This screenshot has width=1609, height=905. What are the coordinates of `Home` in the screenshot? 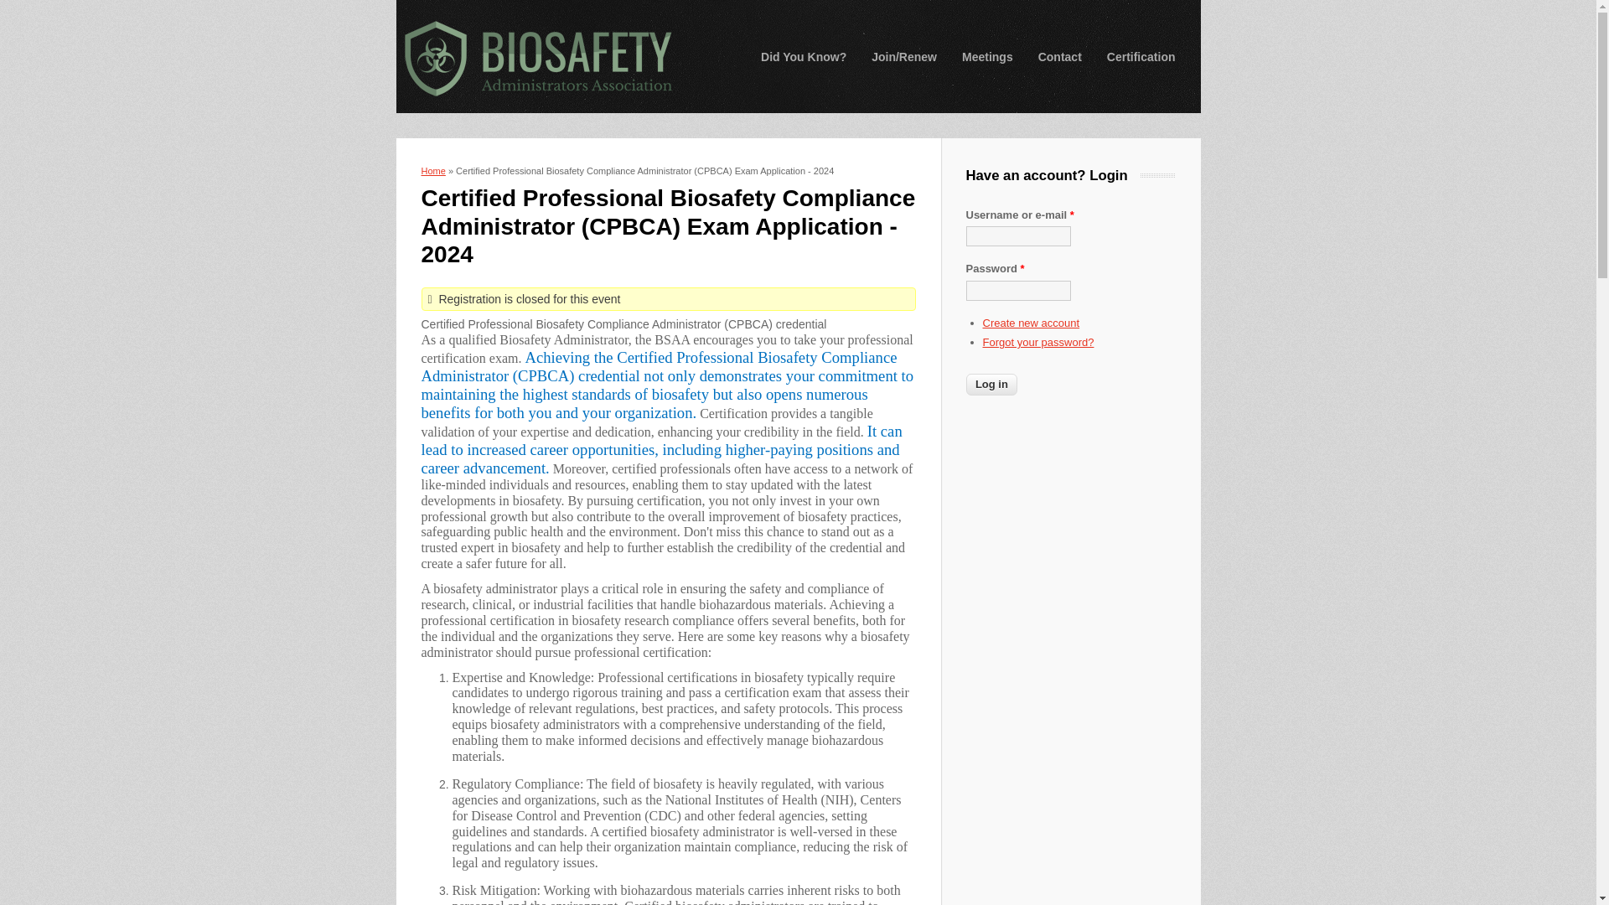 It's located at (432, 170).